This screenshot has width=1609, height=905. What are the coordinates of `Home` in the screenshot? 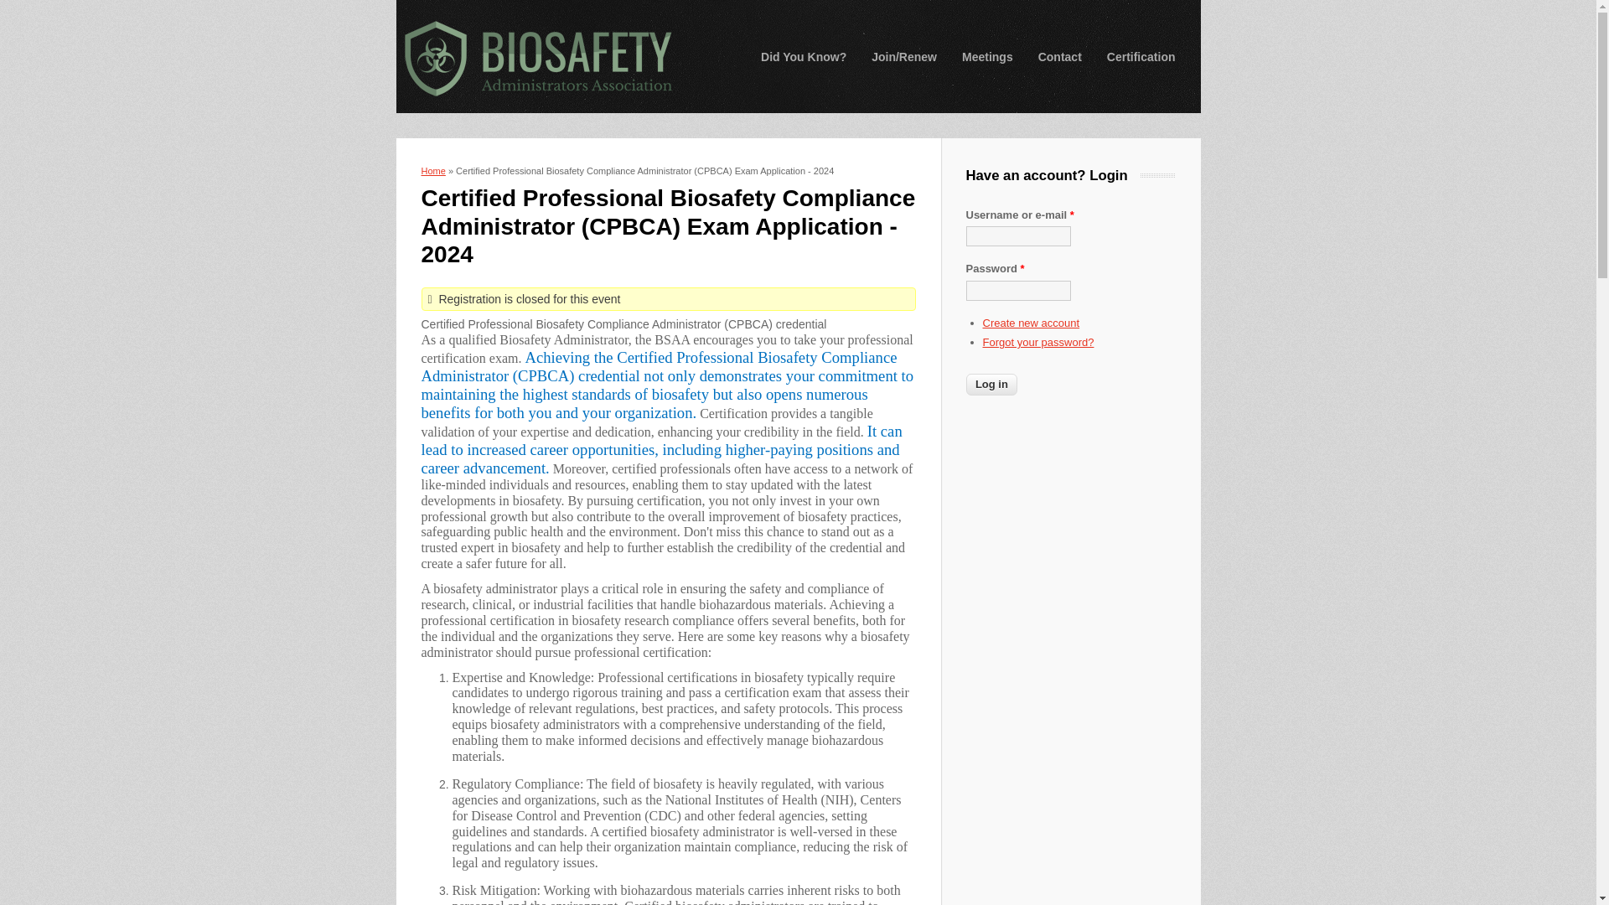 It's located at (432, 170).